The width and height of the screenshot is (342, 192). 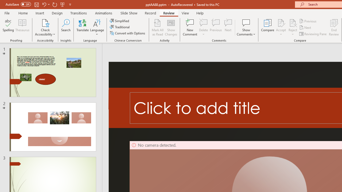 I want to click on Show Changes, so click(x=171, y=27).